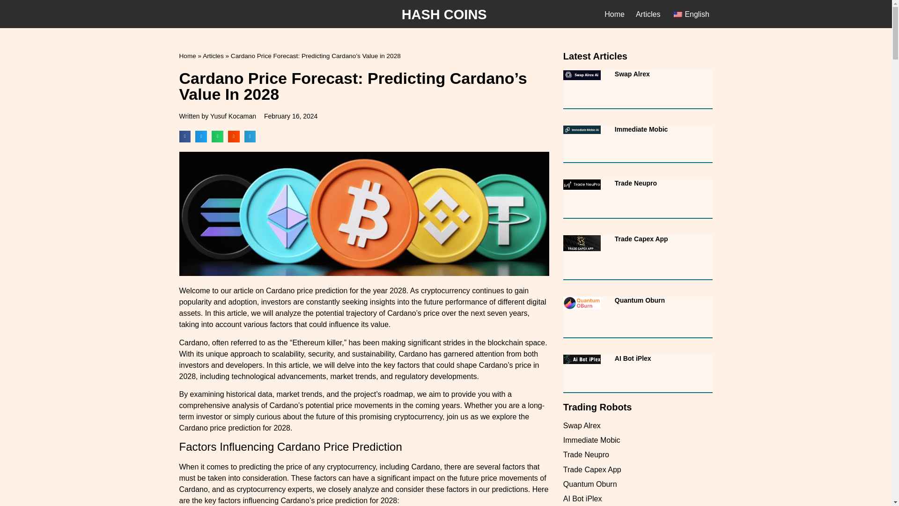  I want to click on Home, so click(187, 56).